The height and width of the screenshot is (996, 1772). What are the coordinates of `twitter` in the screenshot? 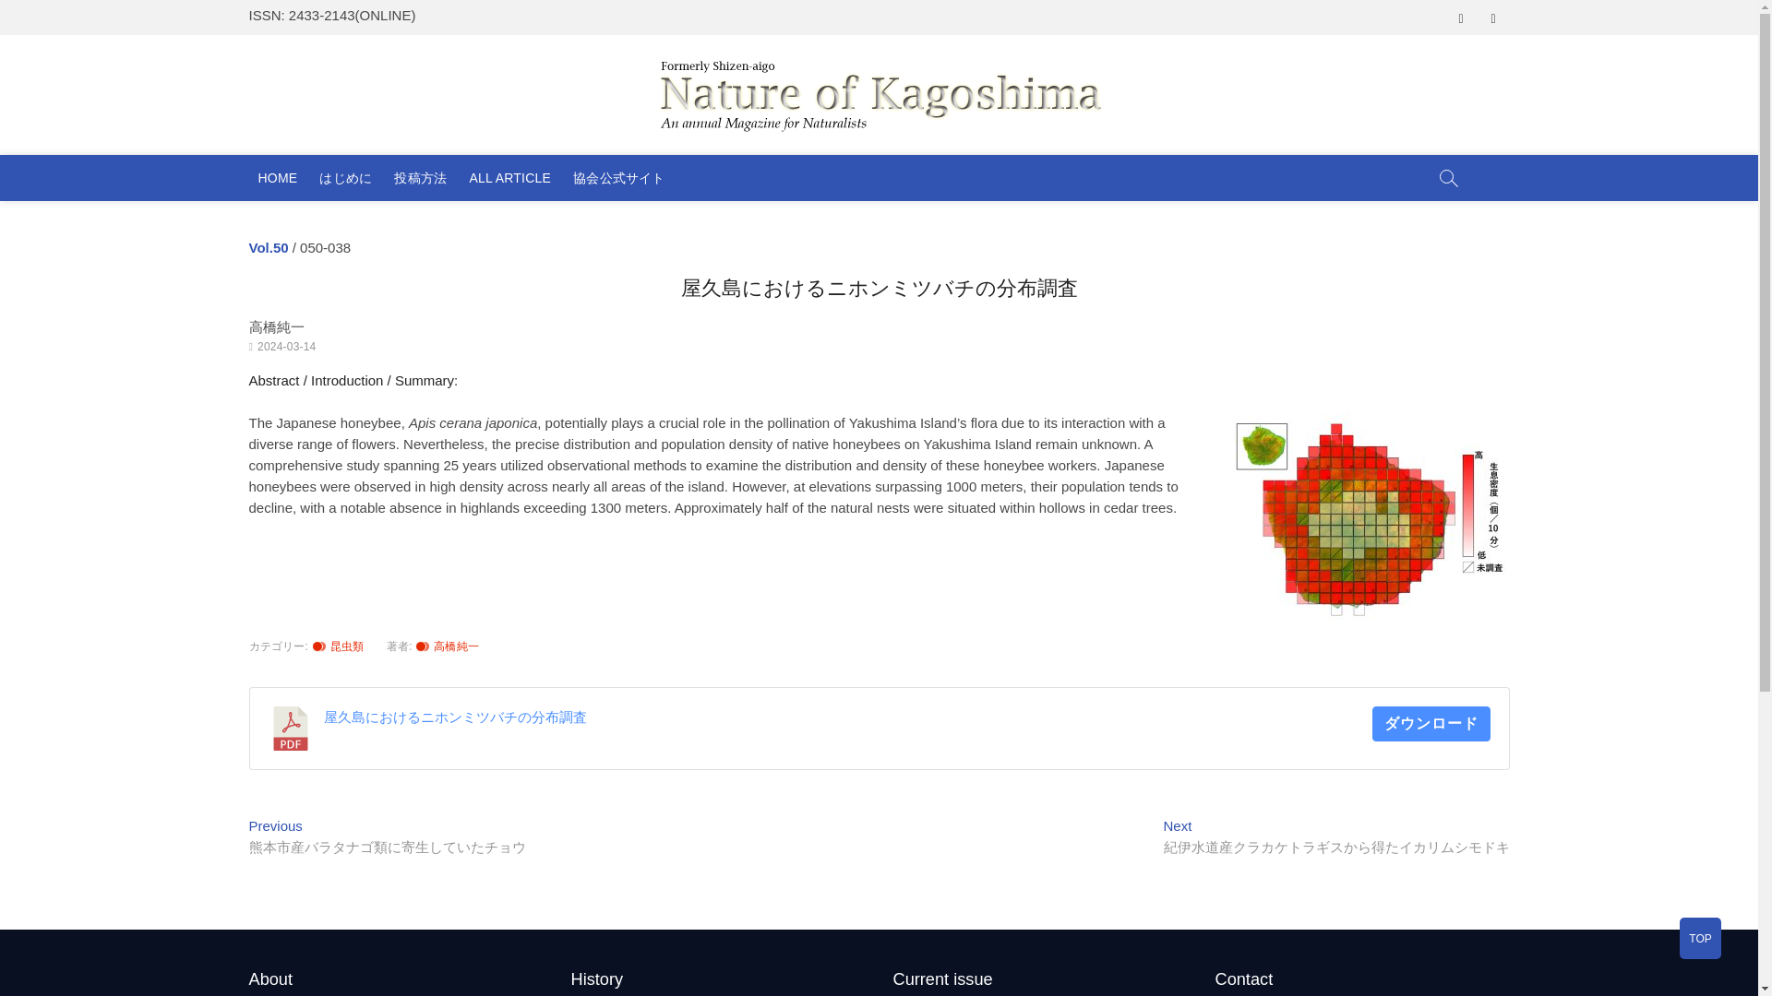 It's located at (1492, 18).